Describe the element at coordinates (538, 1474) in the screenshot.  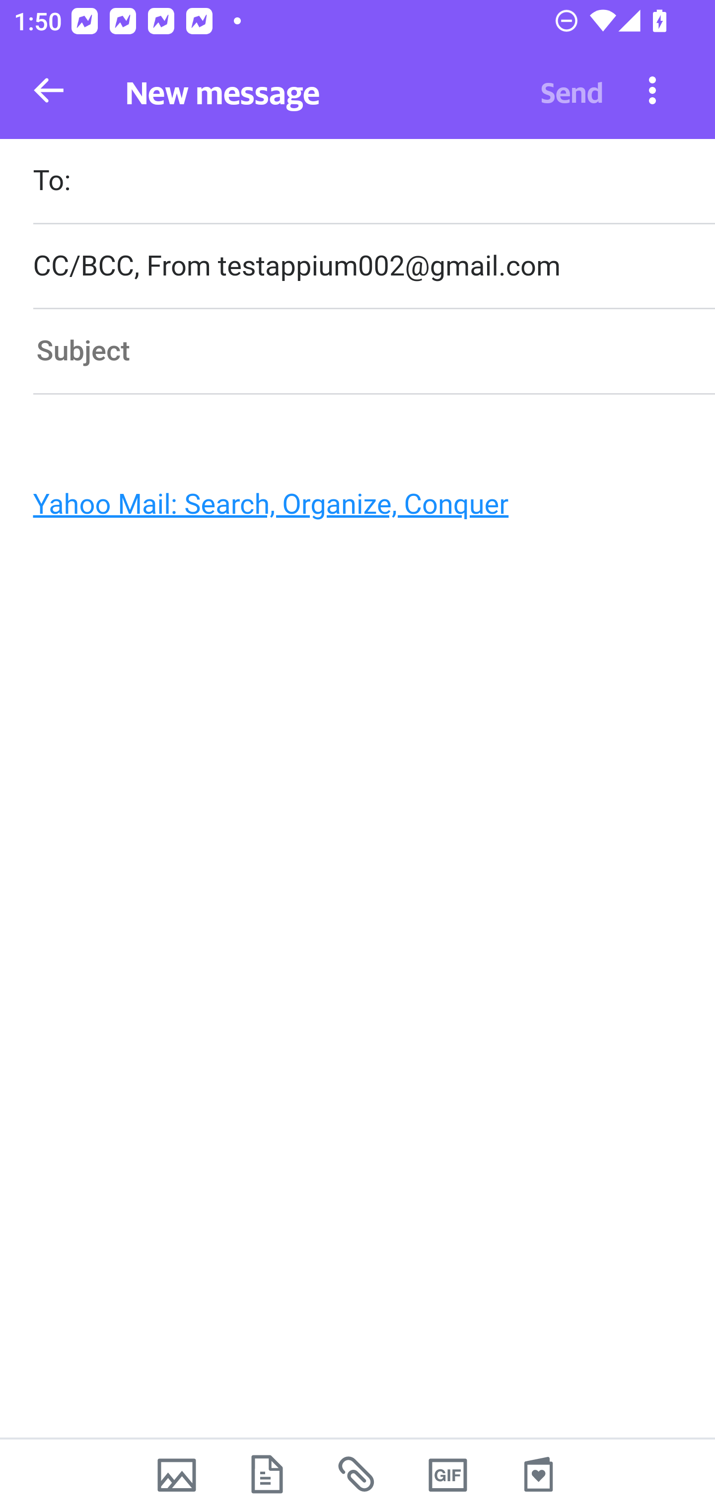
I see `Stationery` at that location.